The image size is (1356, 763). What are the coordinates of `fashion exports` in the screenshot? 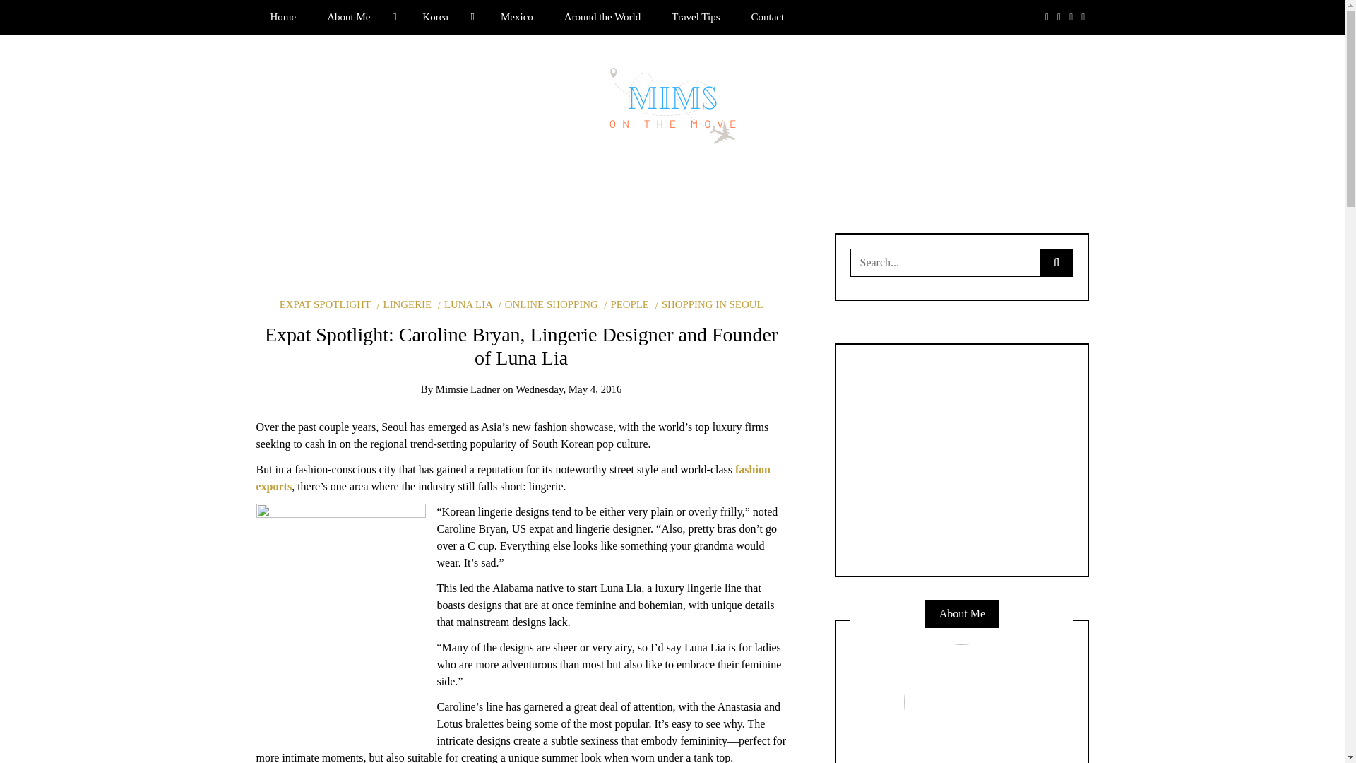 It's located at (513, 478).